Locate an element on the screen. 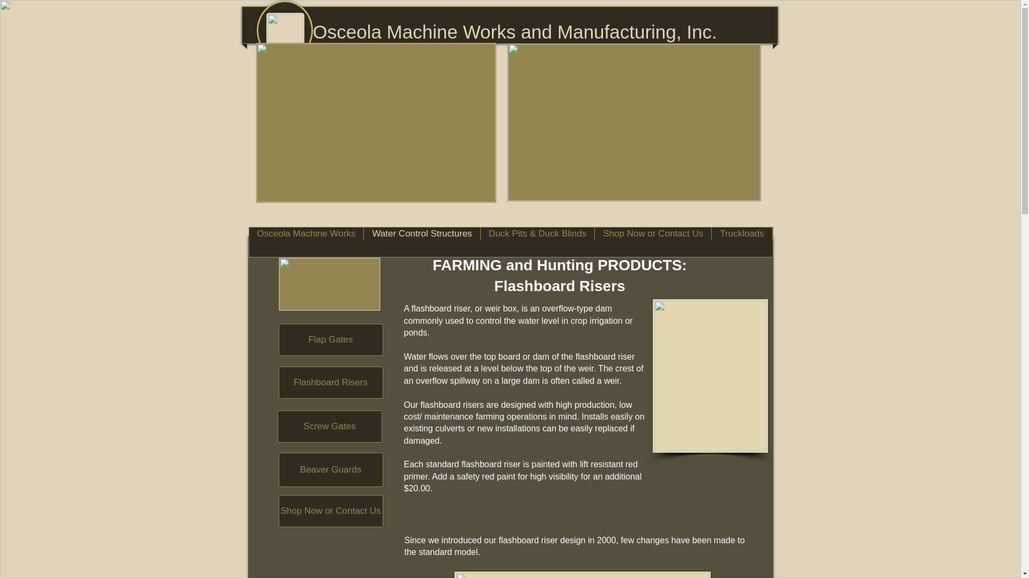 This screenshot has width=1029, height=578. Flashboard Riser to fit Metal Culverts is located at coordinates (376, 123).